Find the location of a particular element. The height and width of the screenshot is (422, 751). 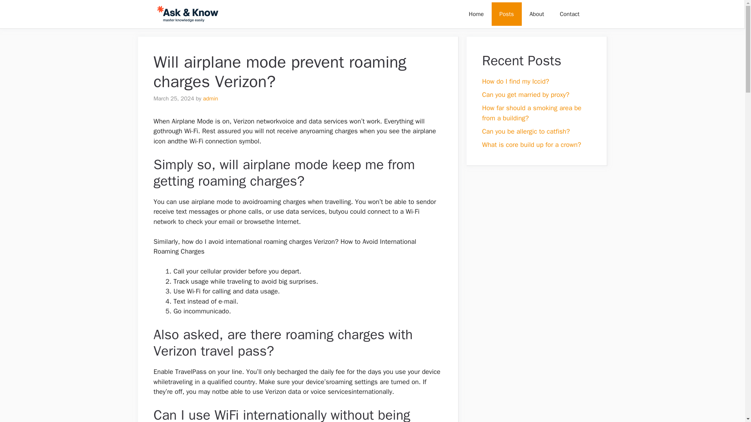

How do I find my Iccid? is located at coordinates (516, 81).